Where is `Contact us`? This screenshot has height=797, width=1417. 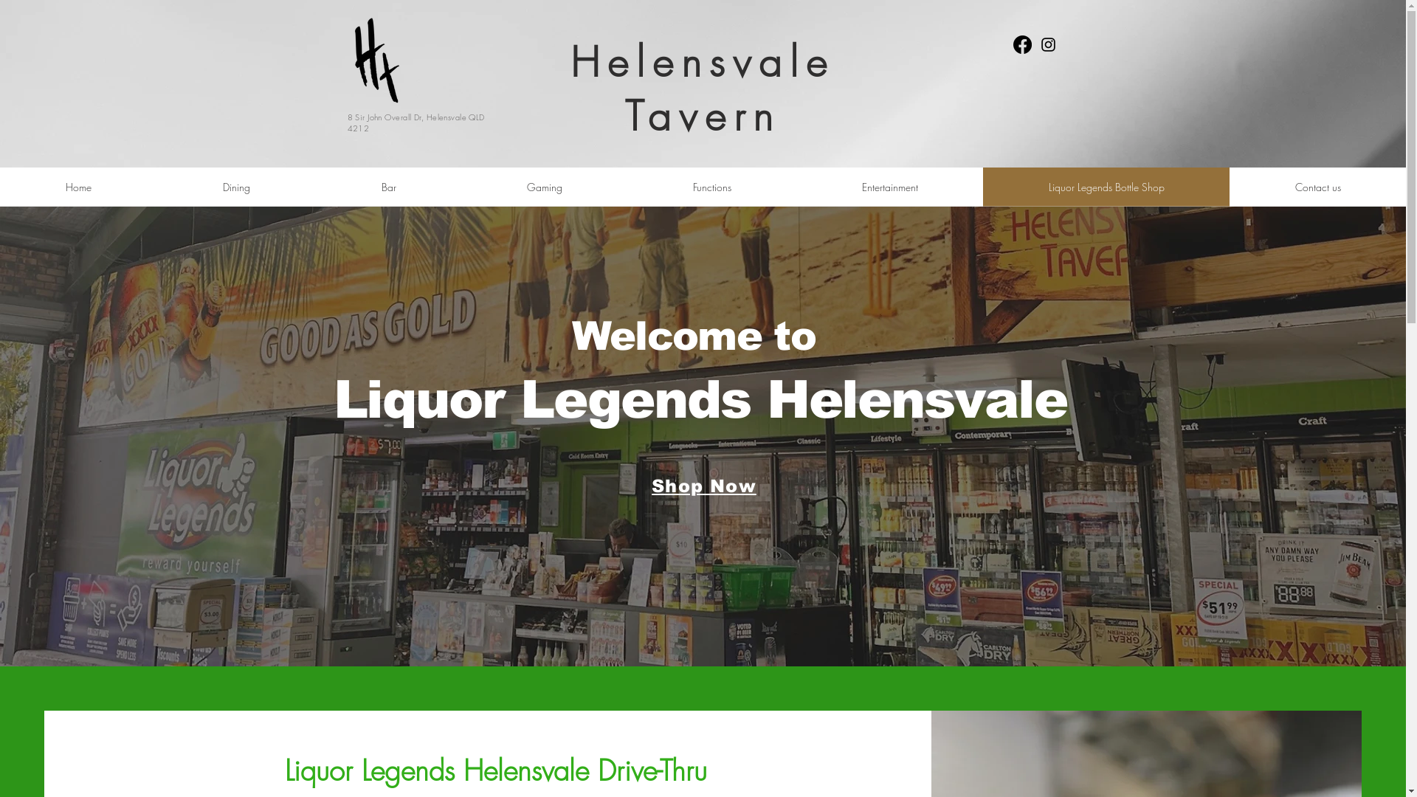
Contact us is located at coordinates (1318, 187).